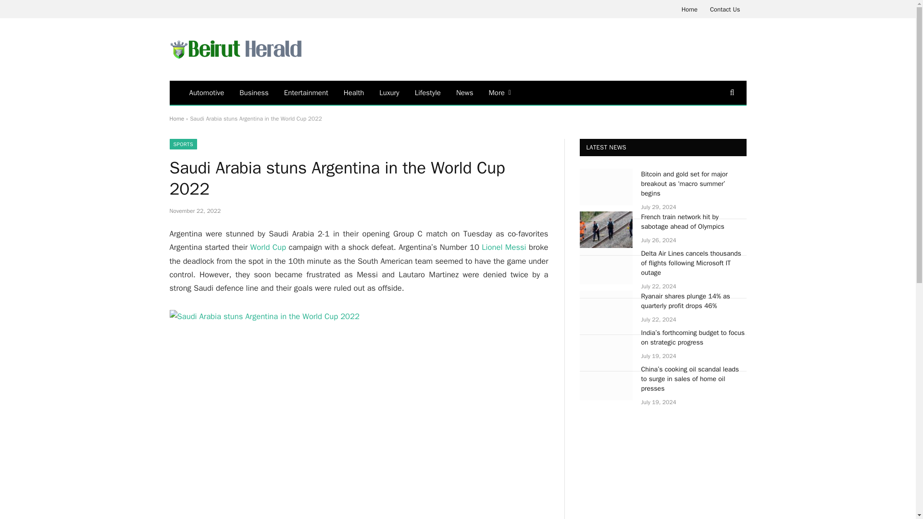  I want to click on News, so click(464, 93).